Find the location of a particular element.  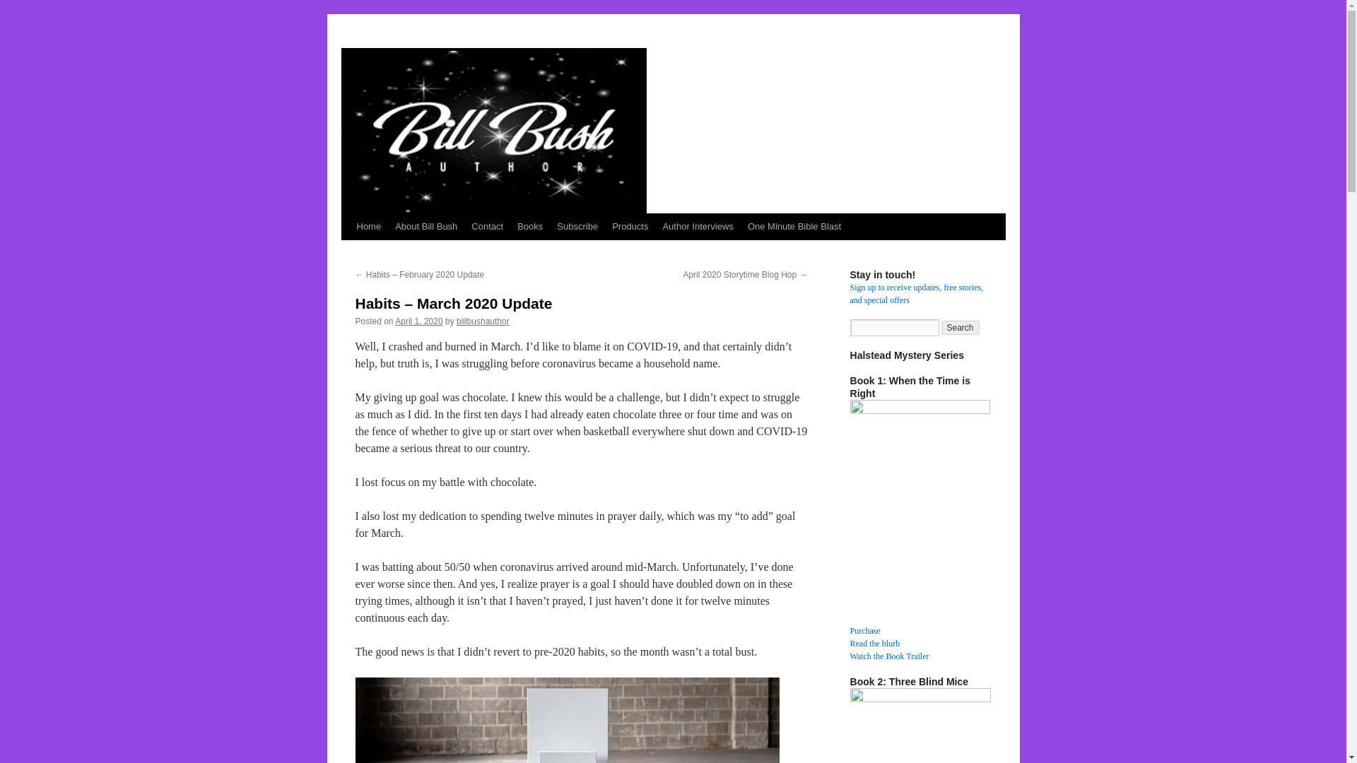

Read the blurb is located at coordinates (874, 643).